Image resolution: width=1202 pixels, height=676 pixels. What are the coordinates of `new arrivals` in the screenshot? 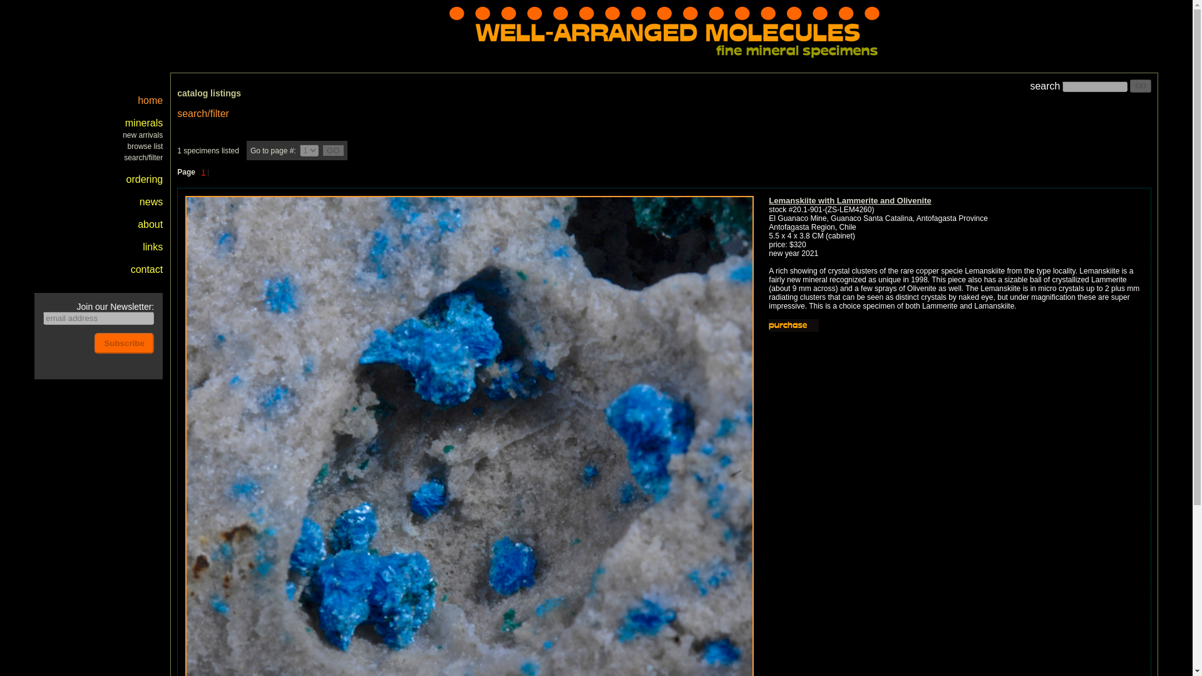 It's located at (142, 135).